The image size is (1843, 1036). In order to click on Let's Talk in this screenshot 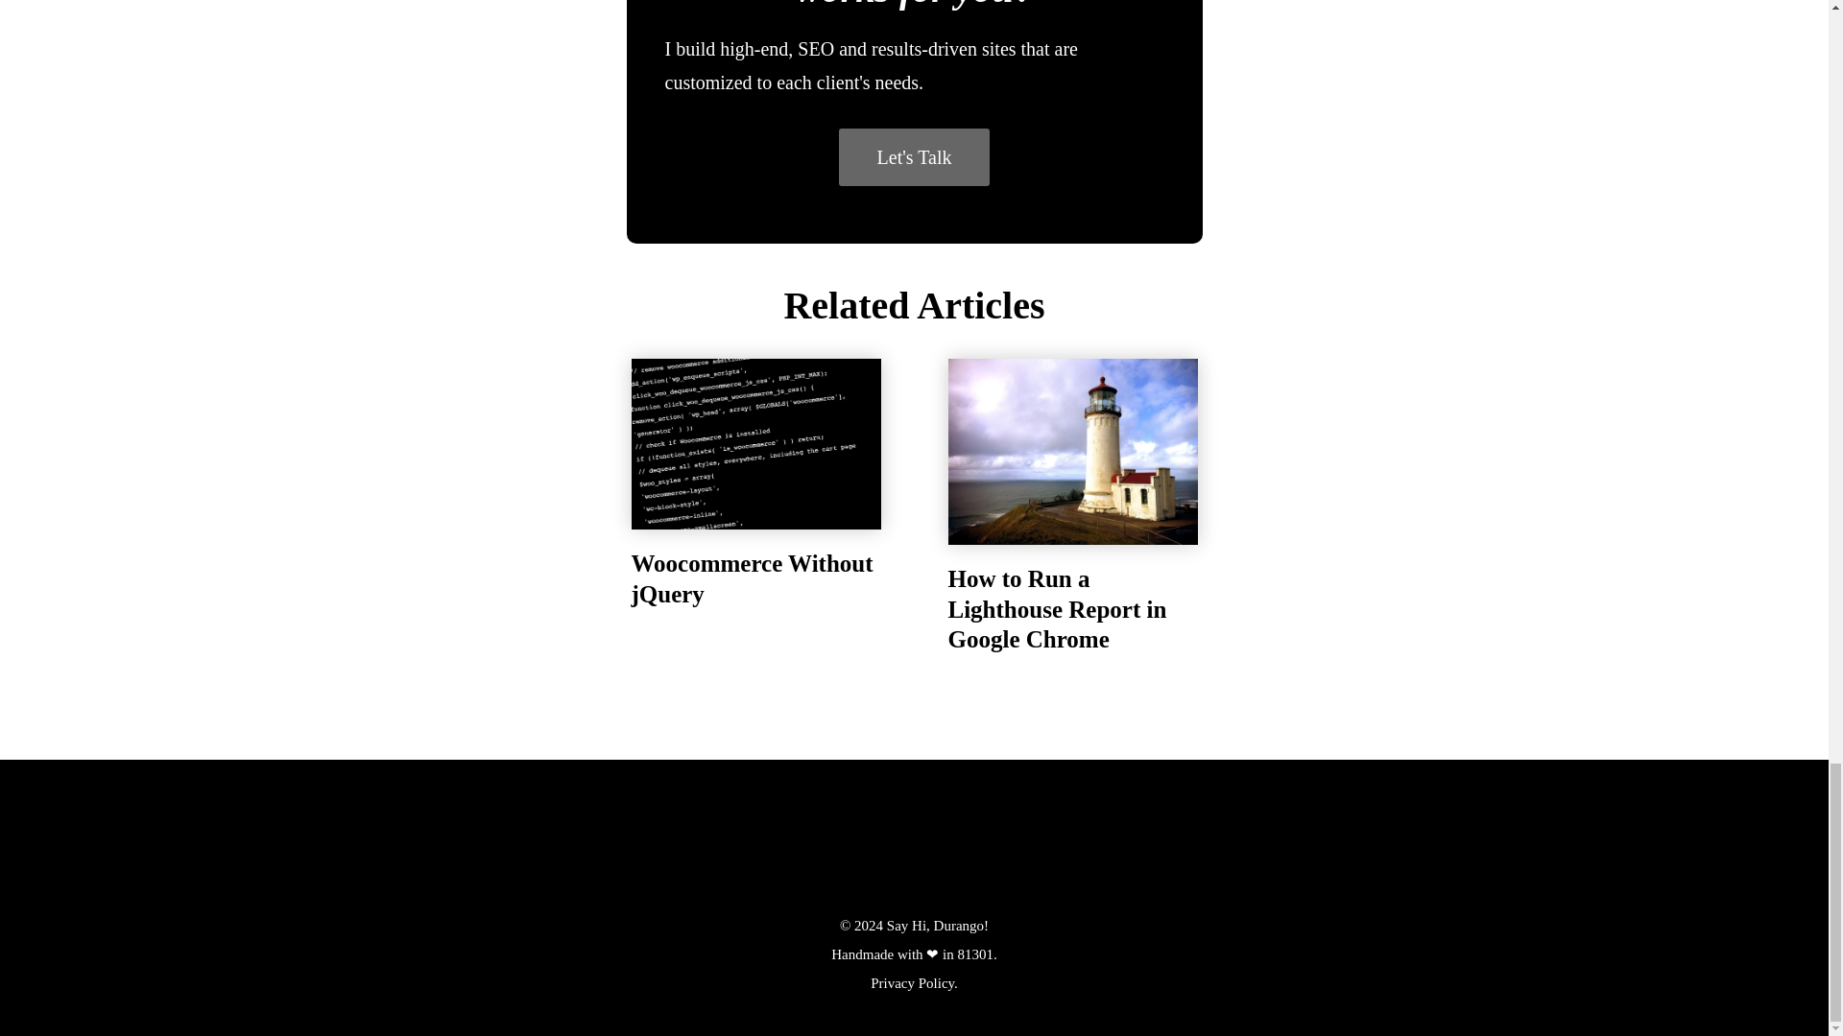, I will do `click(914, 157)`.